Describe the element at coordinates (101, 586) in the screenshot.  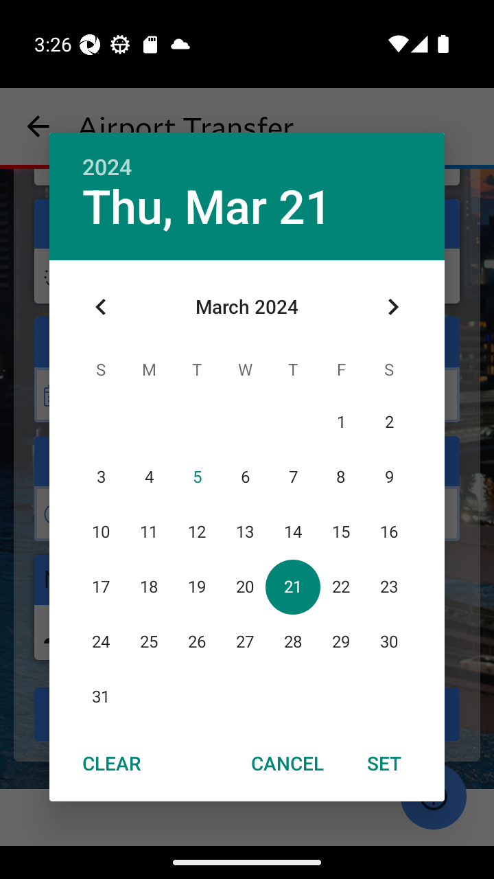
I see `17 17 March 2024` at that location.